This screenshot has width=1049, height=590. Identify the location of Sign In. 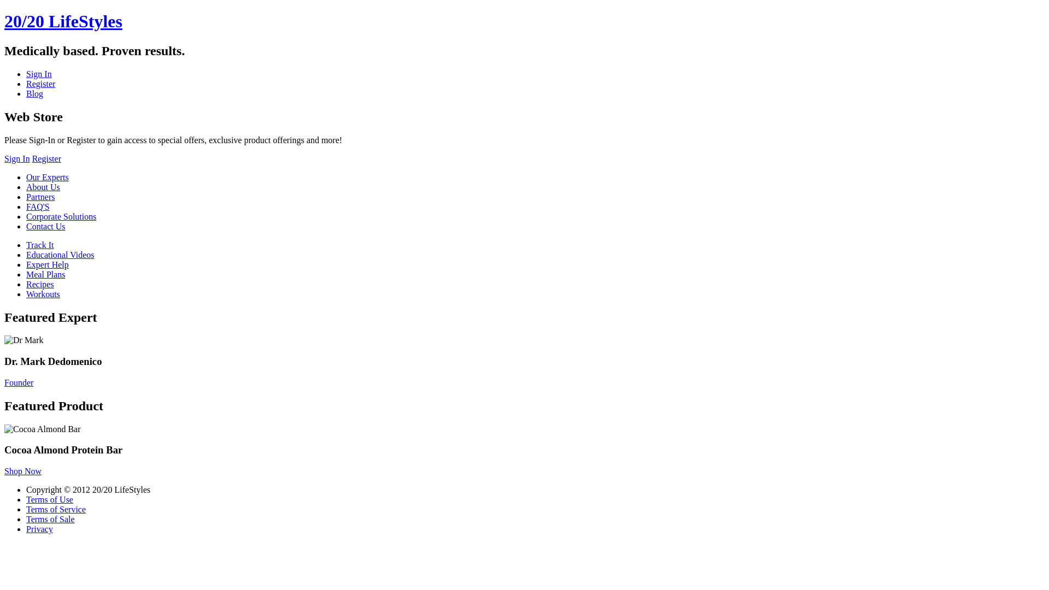
(17, 158).